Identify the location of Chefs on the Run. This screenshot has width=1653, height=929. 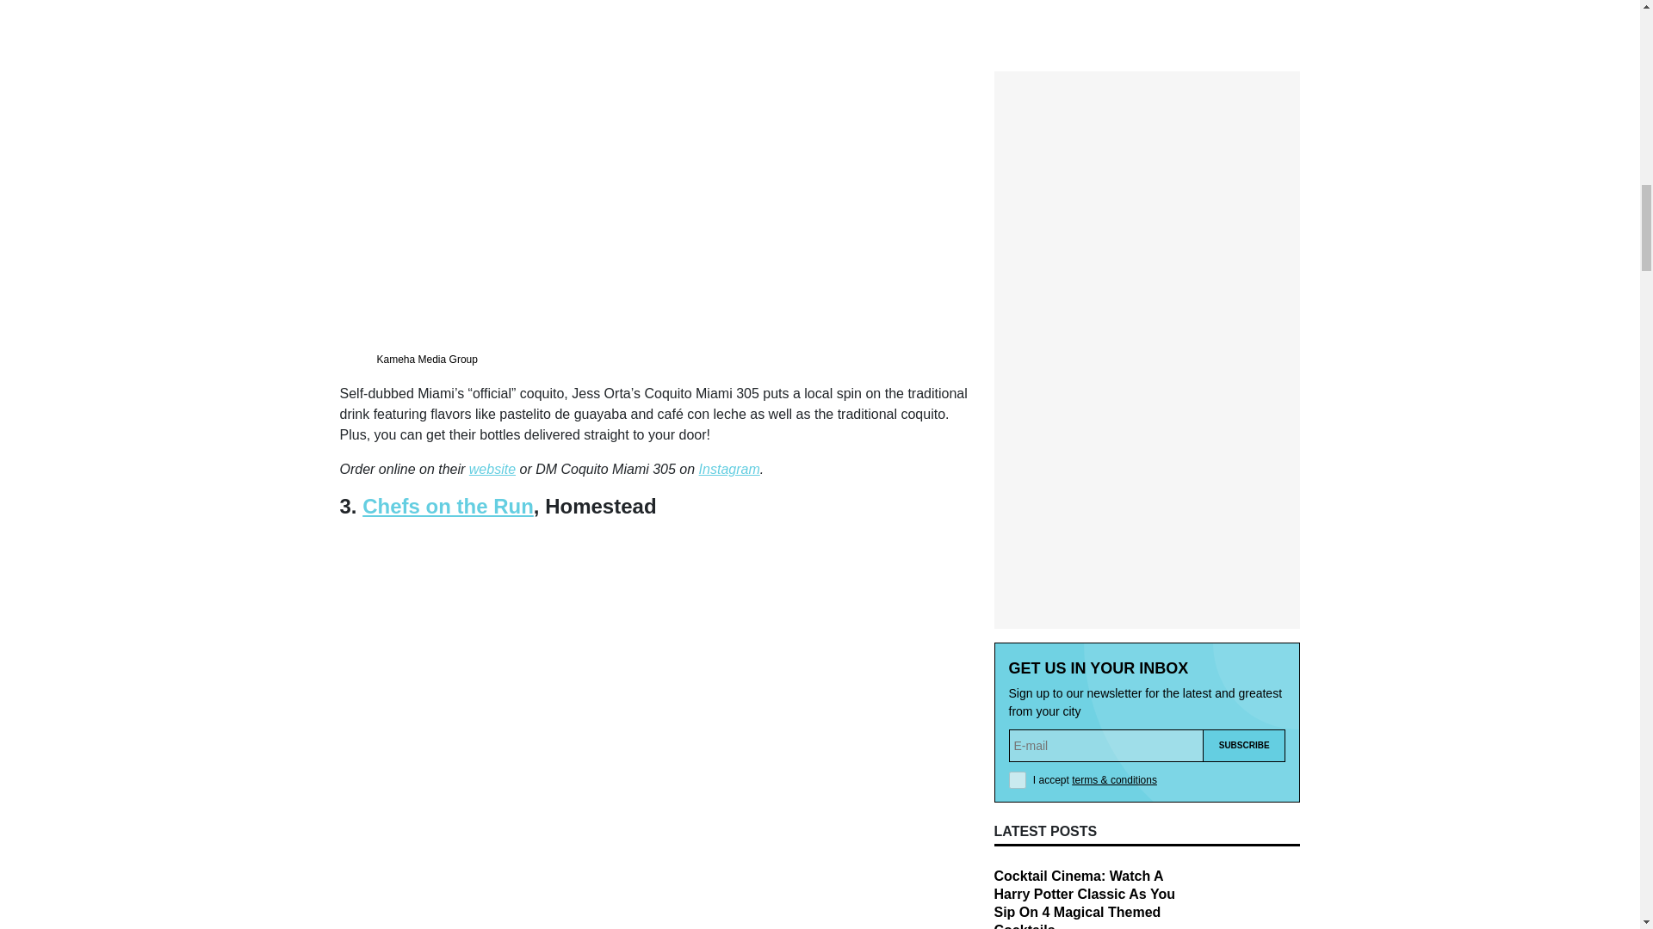
(448, 506).